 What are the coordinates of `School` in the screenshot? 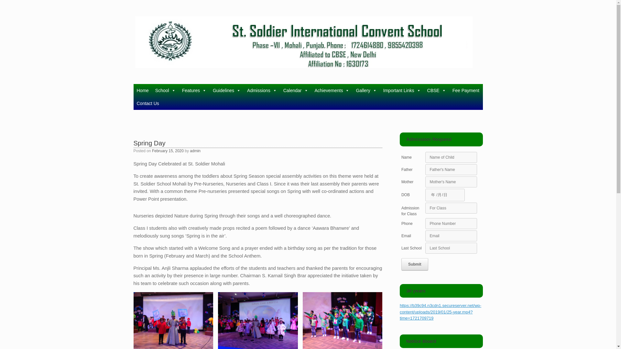 It's located at (165, 90).